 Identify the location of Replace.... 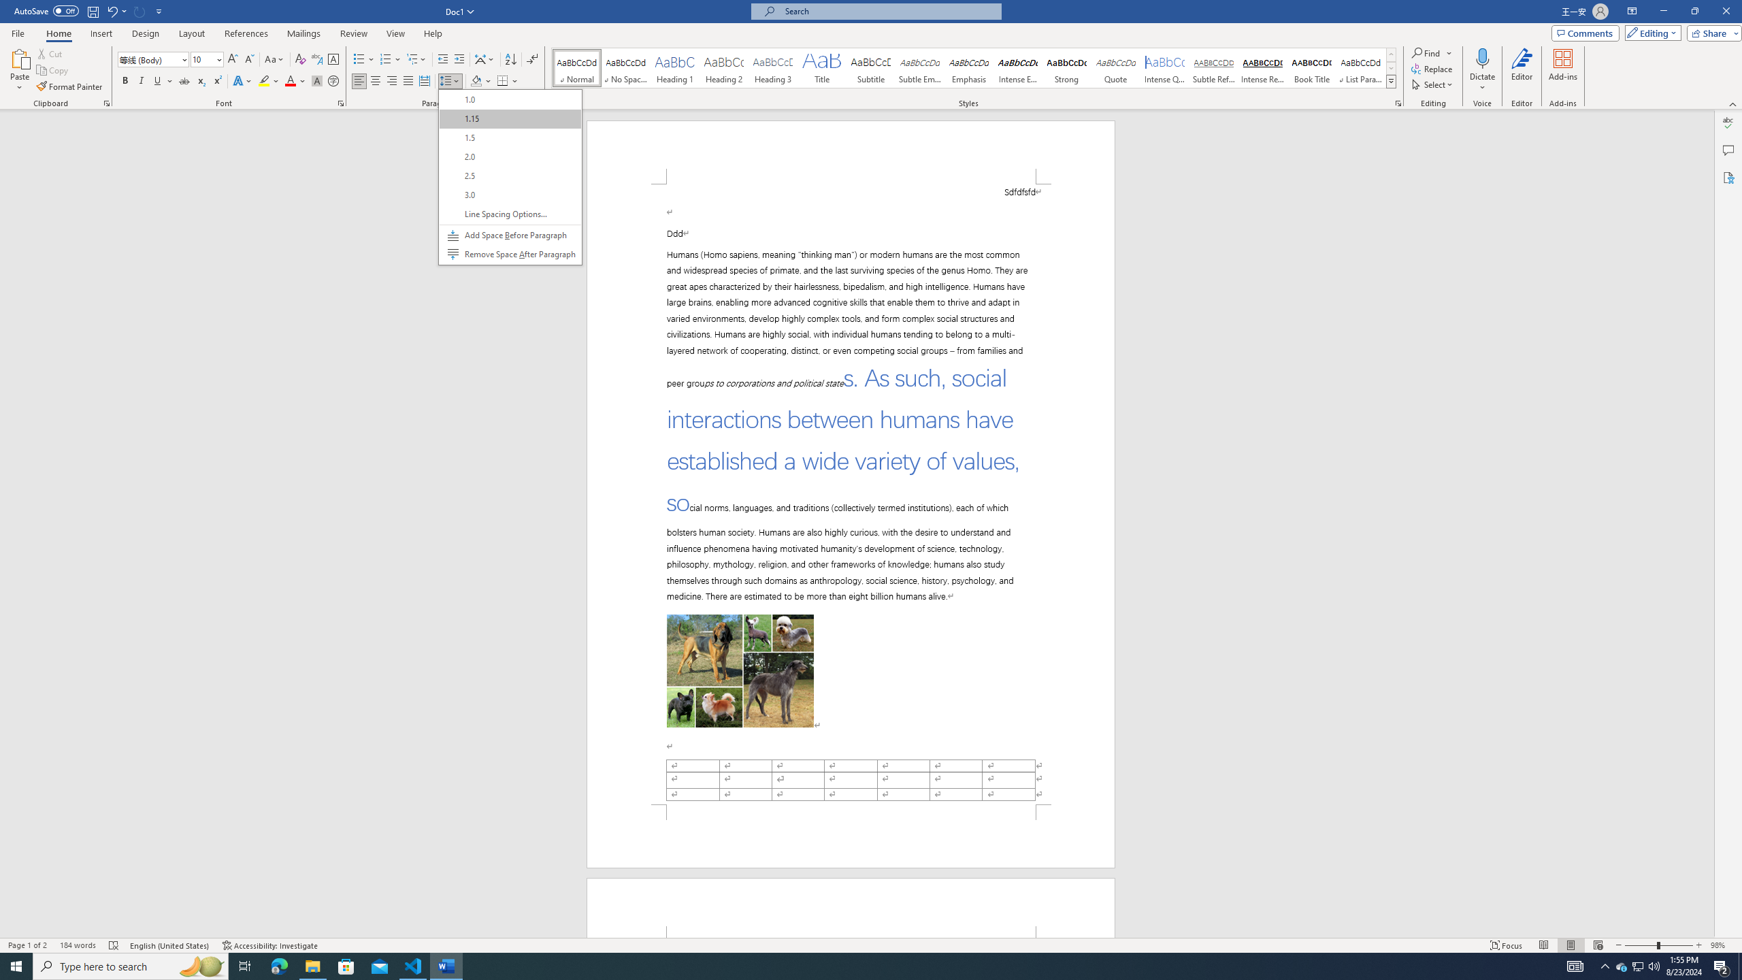
(1433, 68).